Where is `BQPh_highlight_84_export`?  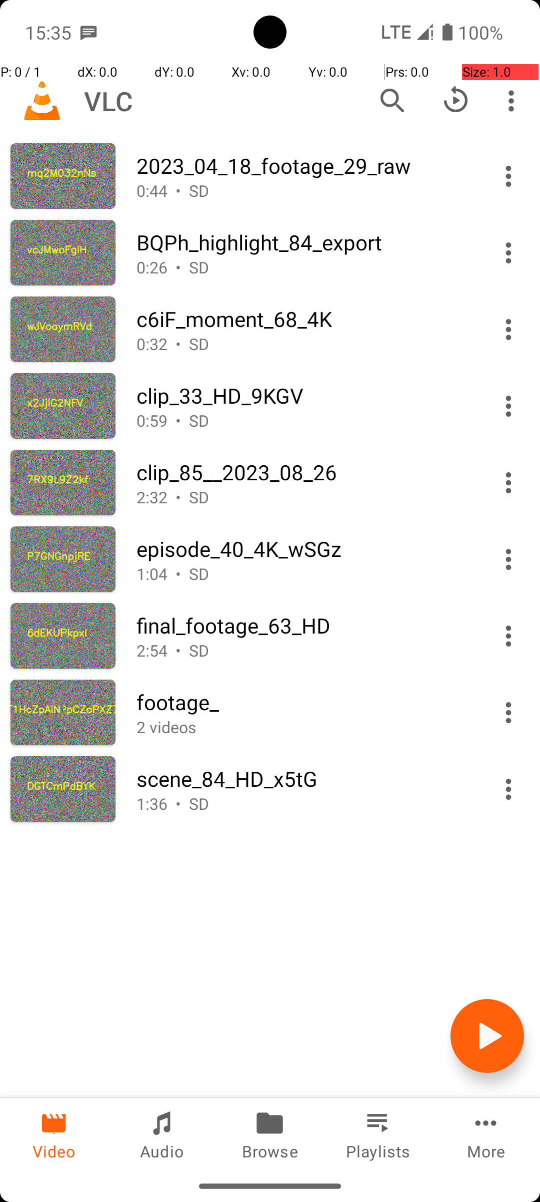
BQPh_highlight_84_export is located at coordinates (304, 242).